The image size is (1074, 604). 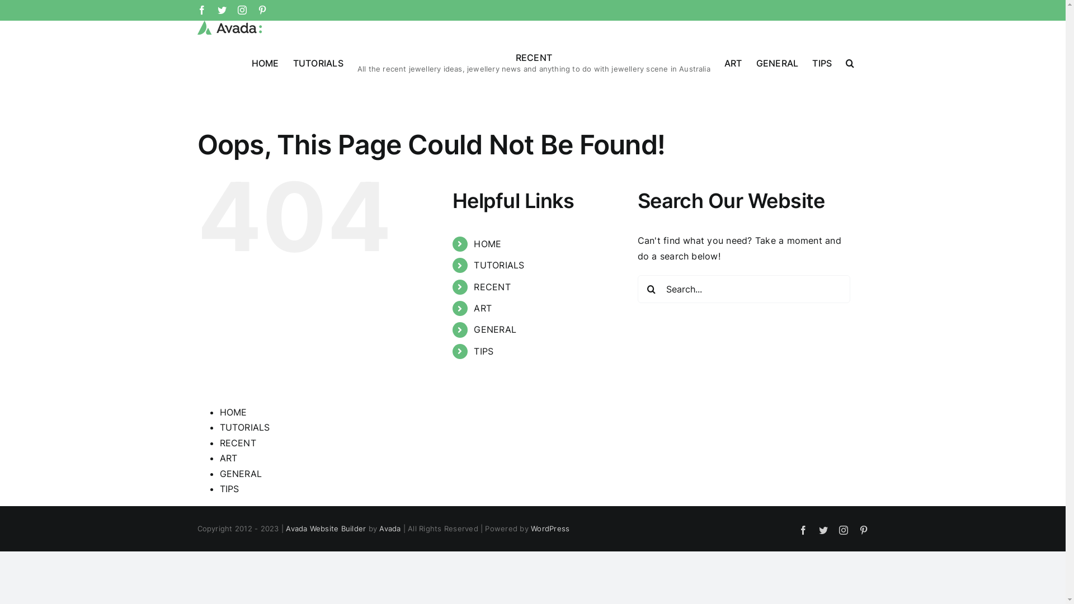 I want to click on Instagram, so click(x=844, y=530).